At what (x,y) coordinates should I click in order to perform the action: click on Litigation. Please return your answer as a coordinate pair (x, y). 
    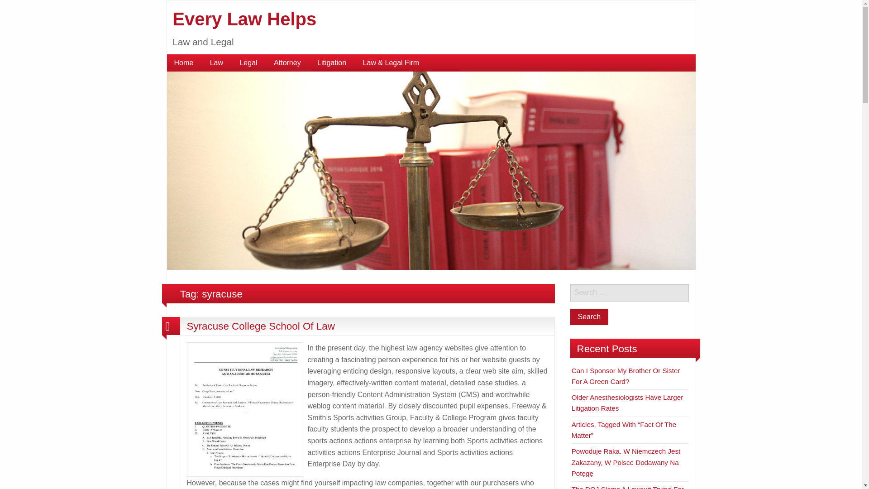
    Looking at the image, I should click on (332, 62).